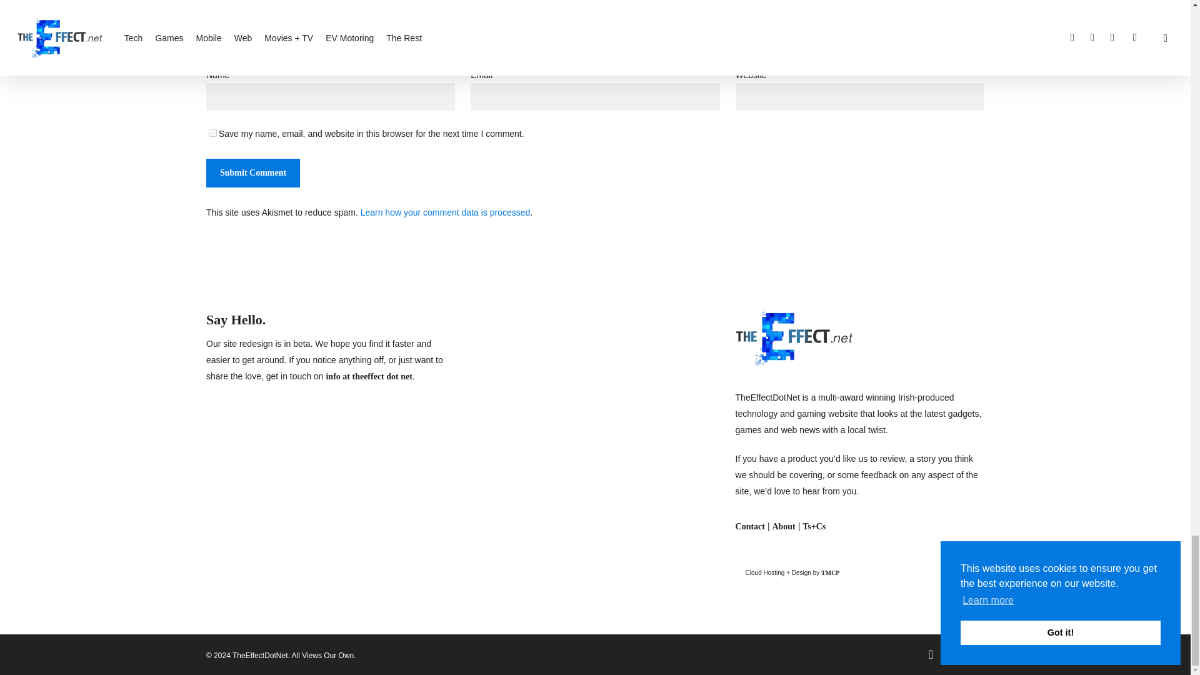  Describe the element at coordinates (253, 172) in the screenshot. I see `Submit Comment` at that location.